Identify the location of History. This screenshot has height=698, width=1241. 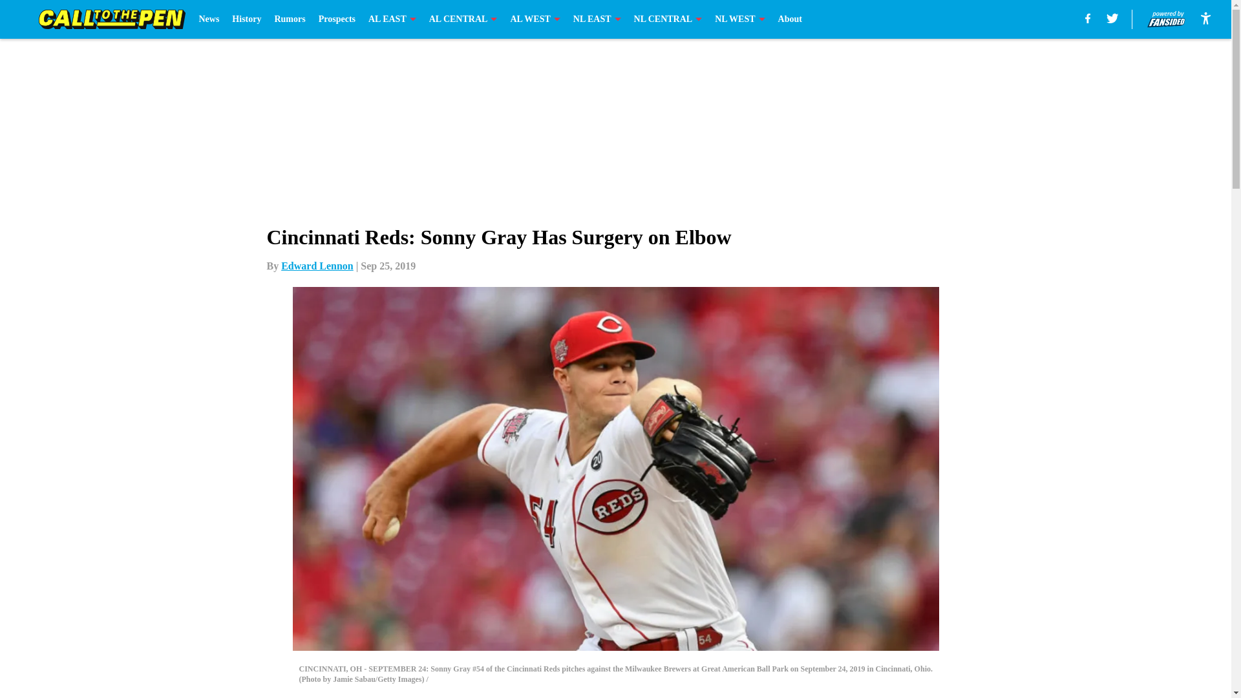
(246, 19).